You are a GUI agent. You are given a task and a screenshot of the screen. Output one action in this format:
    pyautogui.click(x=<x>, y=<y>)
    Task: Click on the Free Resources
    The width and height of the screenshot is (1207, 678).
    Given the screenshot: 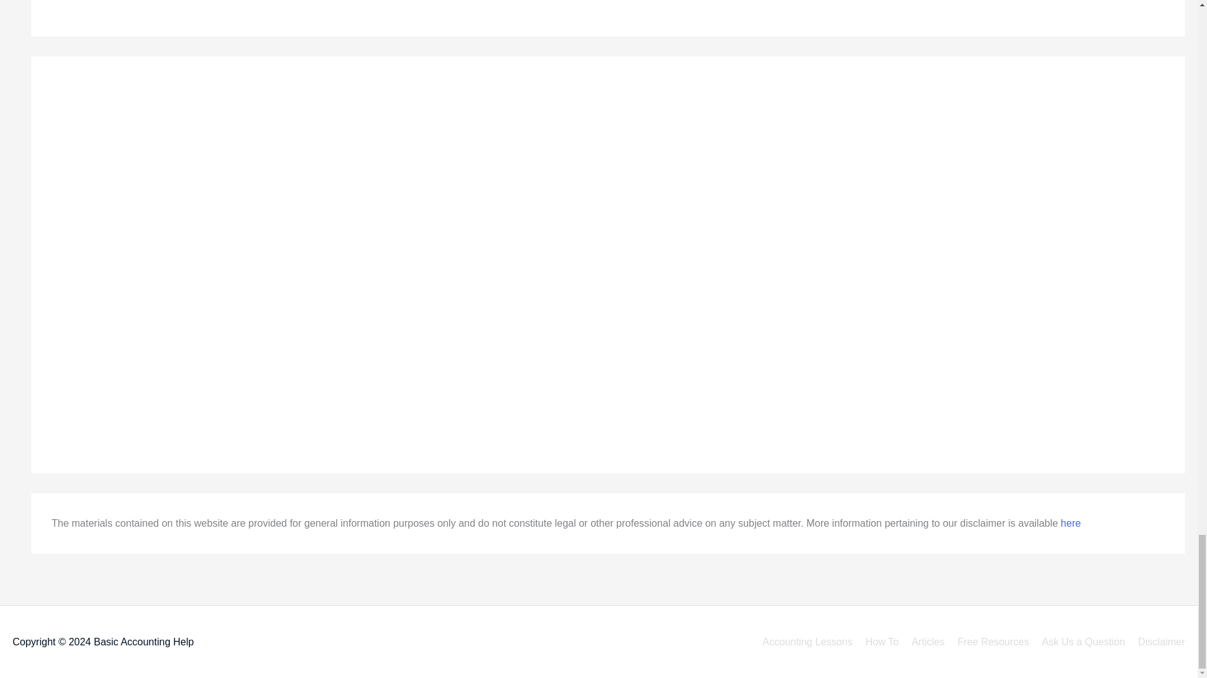 What is the action you would take?
    pyautogui.click(x=988, y=642)
    